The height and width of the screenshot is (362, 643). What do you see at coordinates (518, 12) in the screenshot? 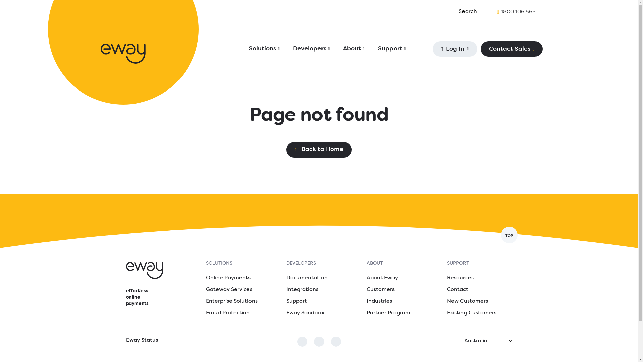
I see `1800 106 565` at bounding box center [518, 12].